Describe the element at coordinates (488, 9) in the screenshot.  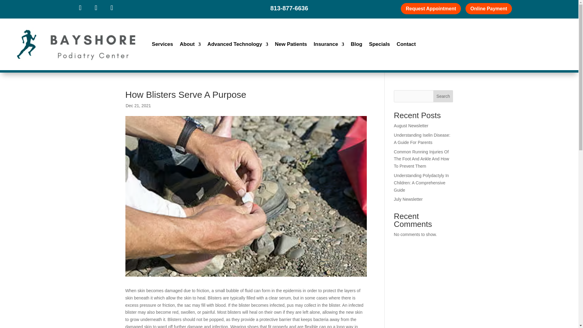
I see `Online Payment` at that location.